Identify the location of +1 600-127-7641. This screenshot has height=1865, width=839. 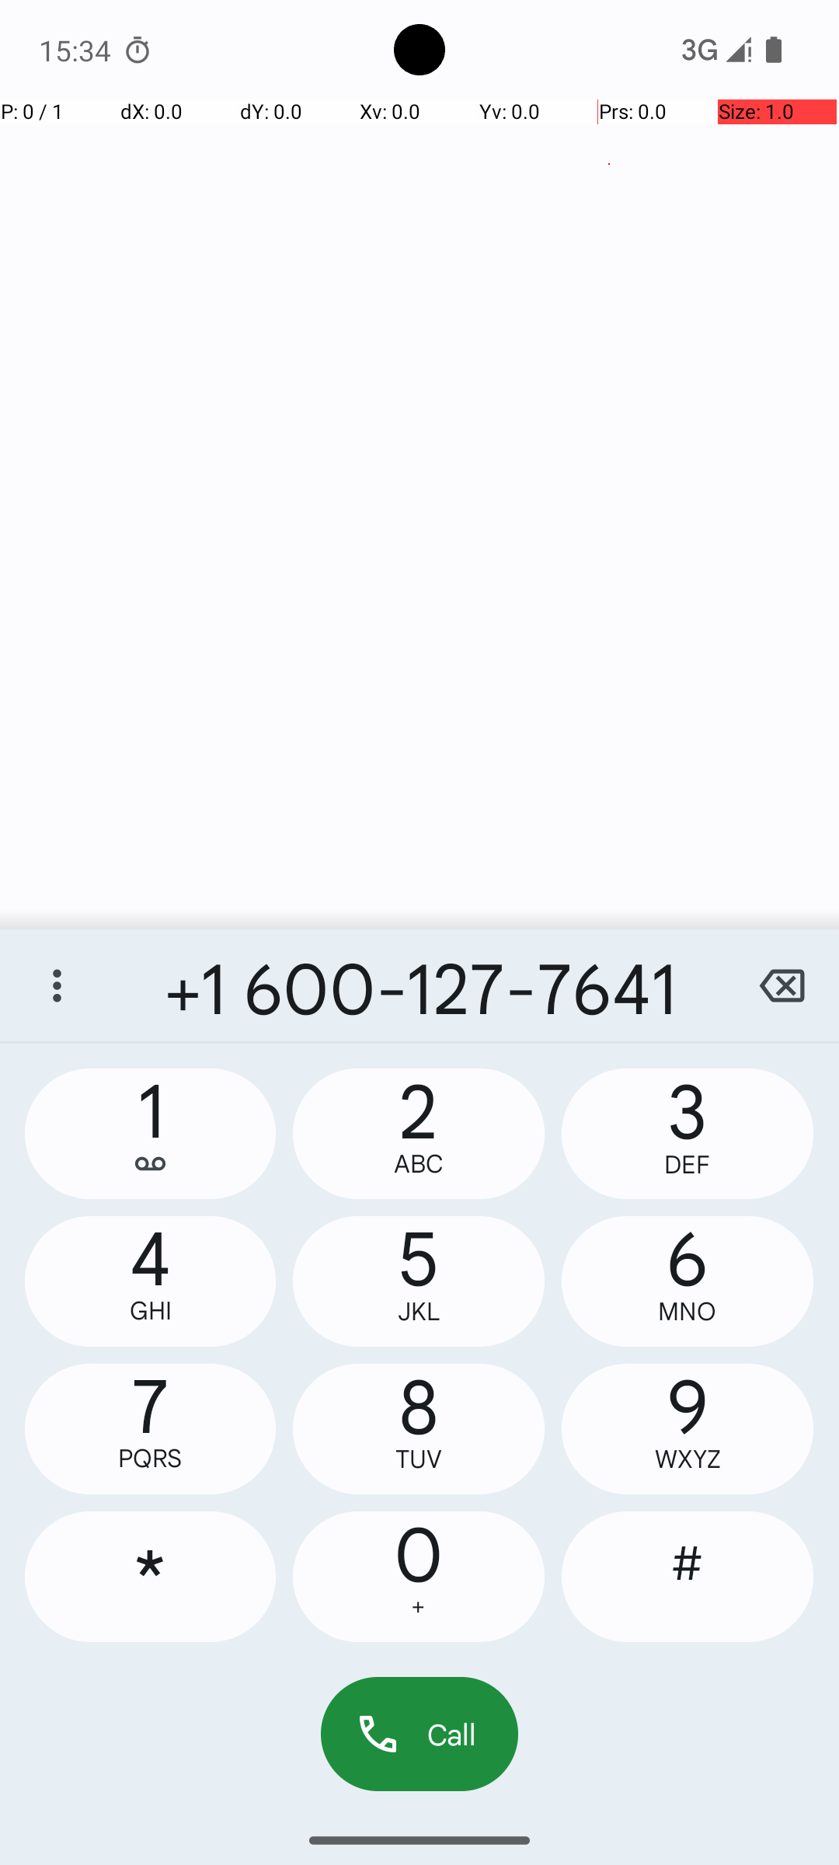
(419, 985).